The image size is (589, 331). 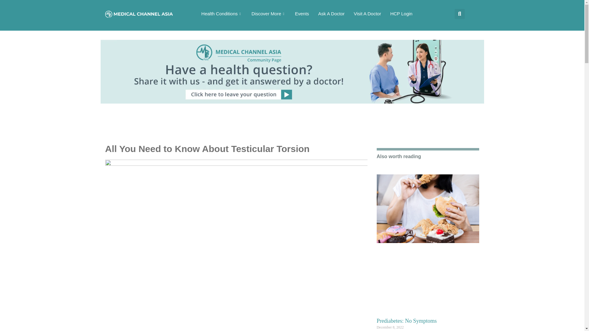 What do you see at coordinates (401, 13) in the screenshot?
I see `HCP Login` at bounding box center [401, 13].